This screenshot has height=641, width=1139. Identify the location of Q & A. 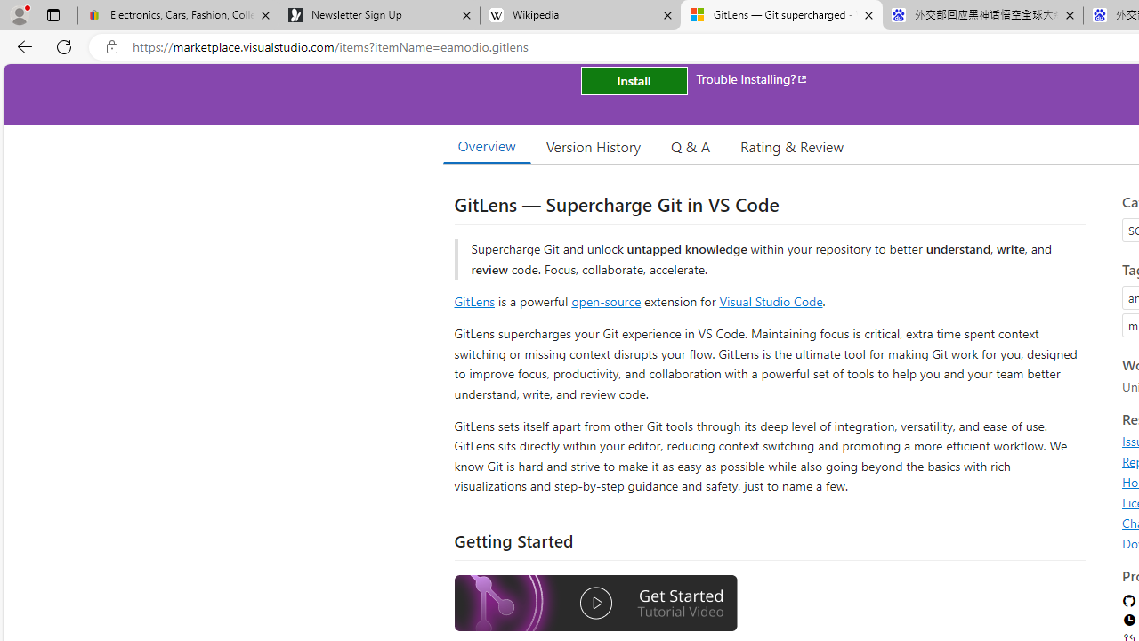
(691, 146).